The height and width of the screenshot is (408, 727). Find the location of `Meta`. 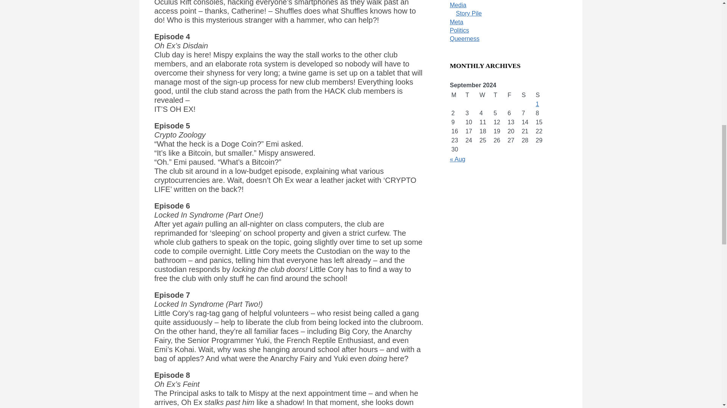

Meta is located at coordinates (457, 22).